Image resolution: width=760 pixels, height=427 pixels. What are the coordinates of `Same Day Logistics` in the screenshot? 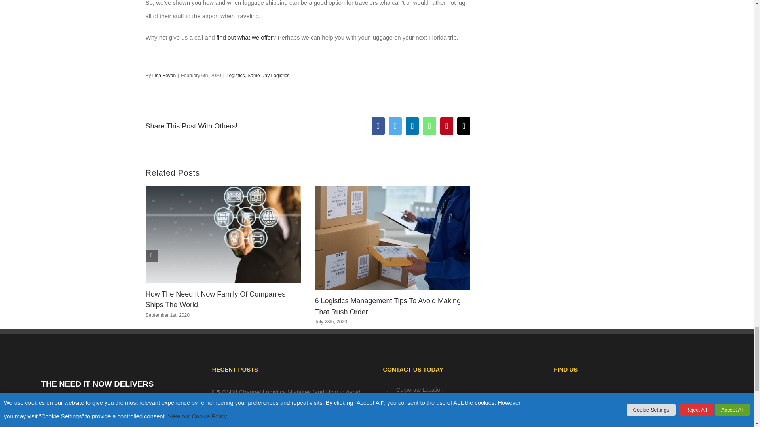 It's located at (268, 75).